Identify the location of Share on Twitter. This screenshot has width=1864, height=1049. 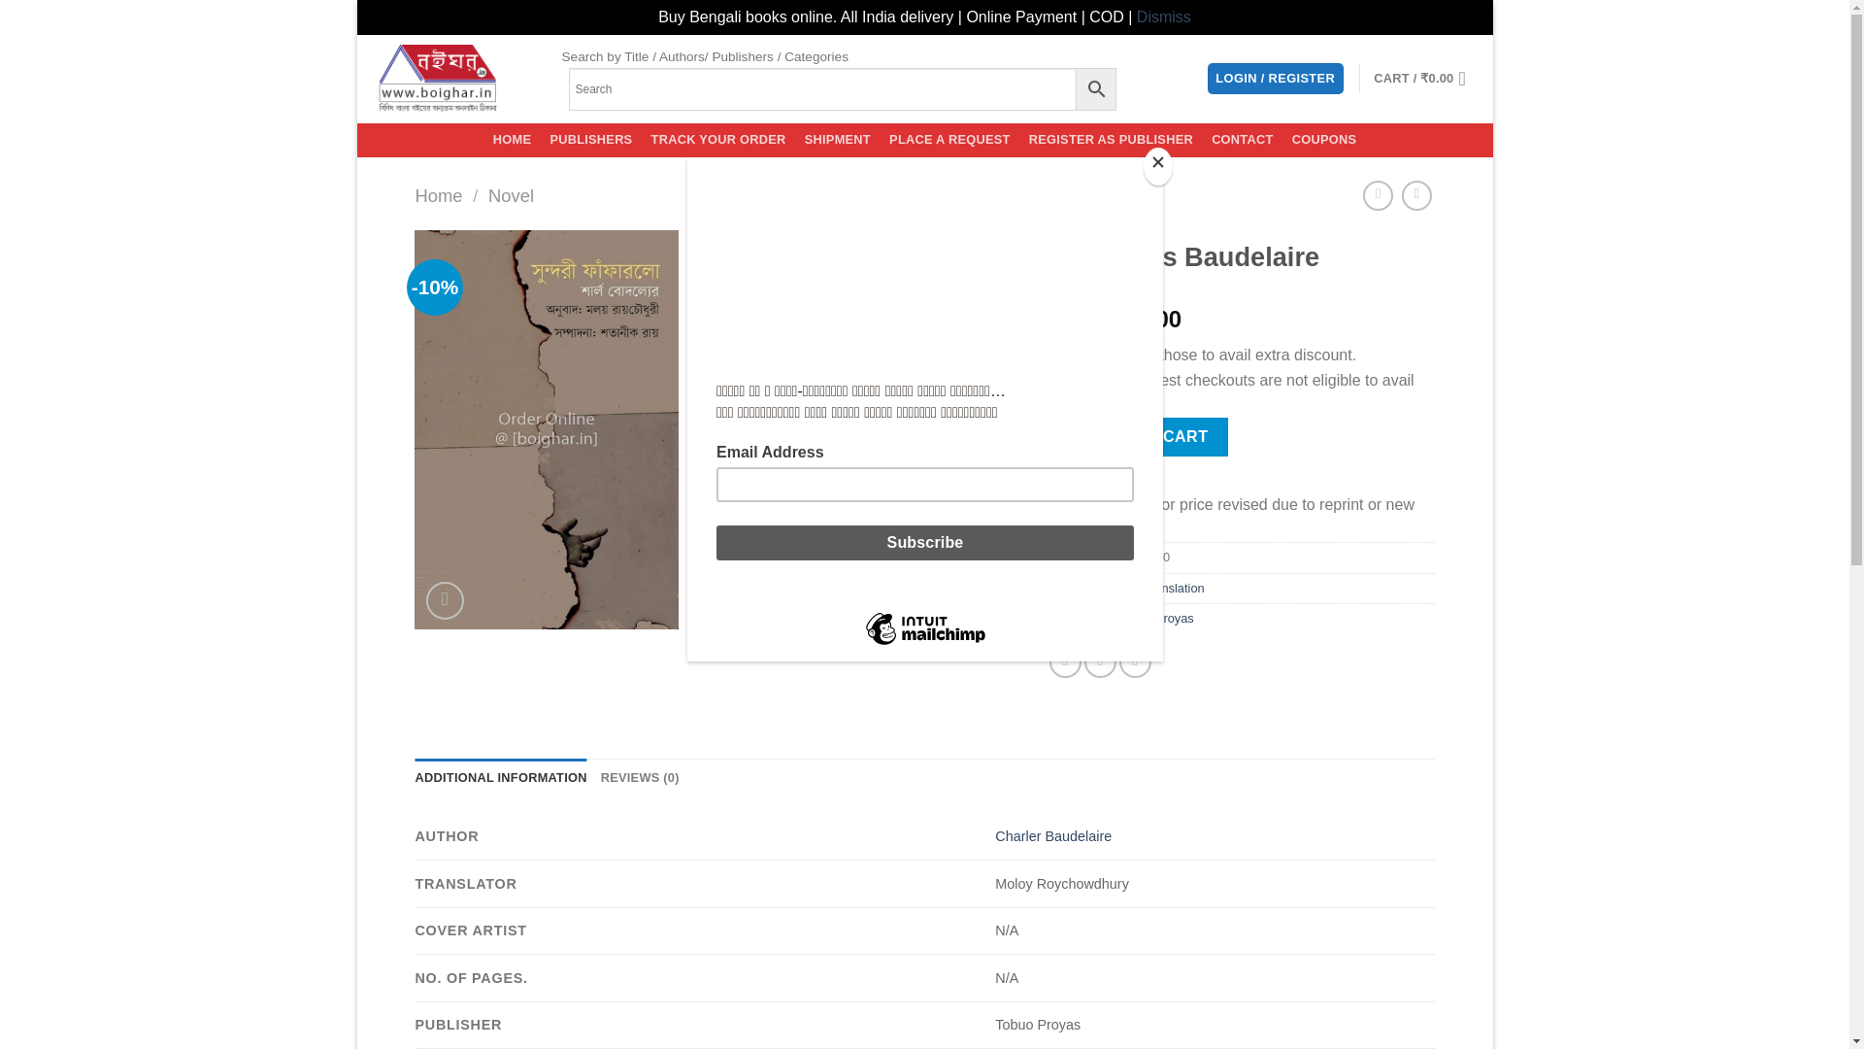
(1101, 661).